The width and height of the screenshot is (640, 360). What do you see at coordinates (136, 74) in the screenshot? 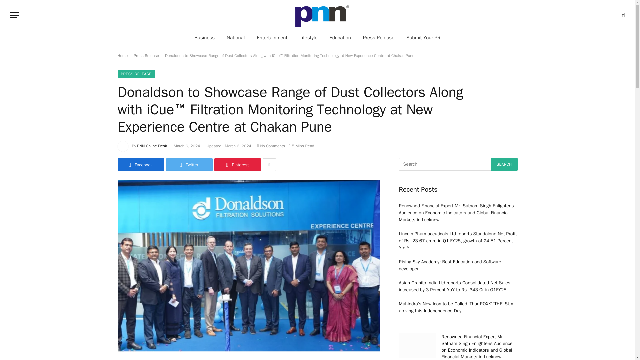
I see `PRESS RELEASE` at bounding box center [136, 74].